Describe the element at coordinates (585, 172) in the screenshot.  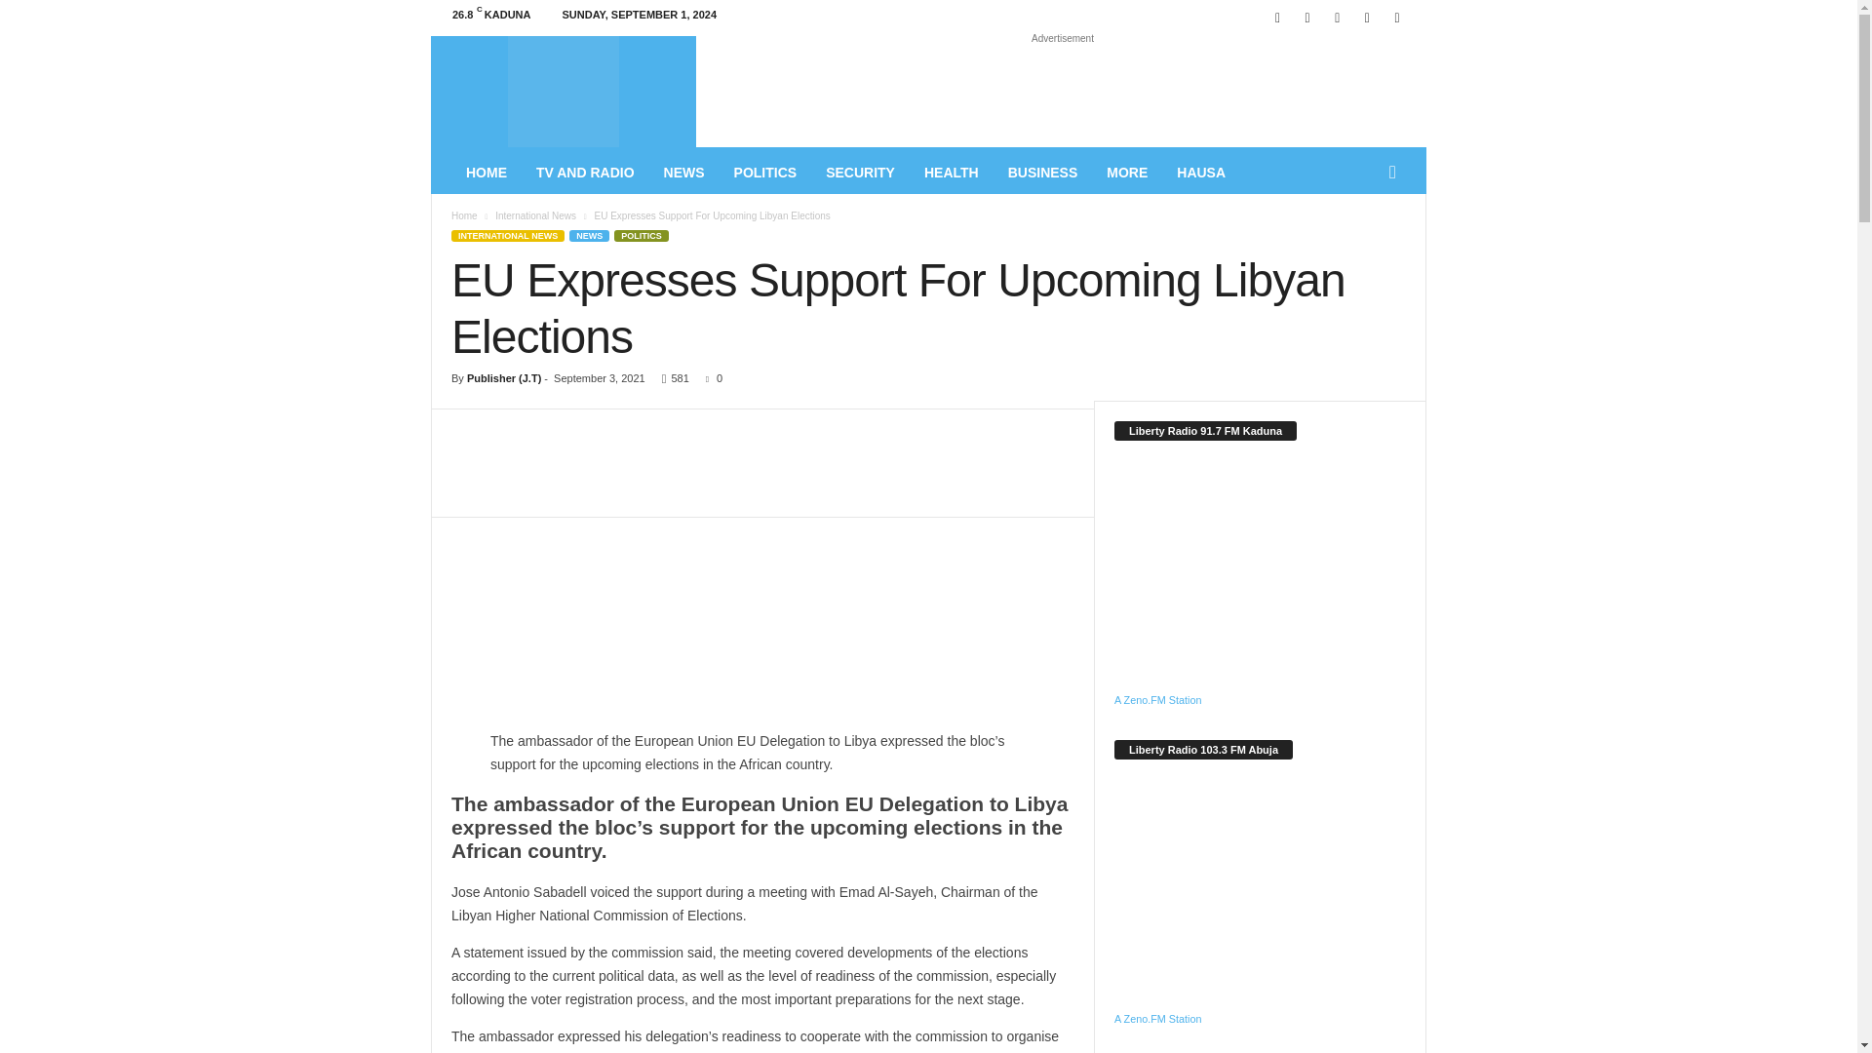
I see `TV AND RADIO` at that location.